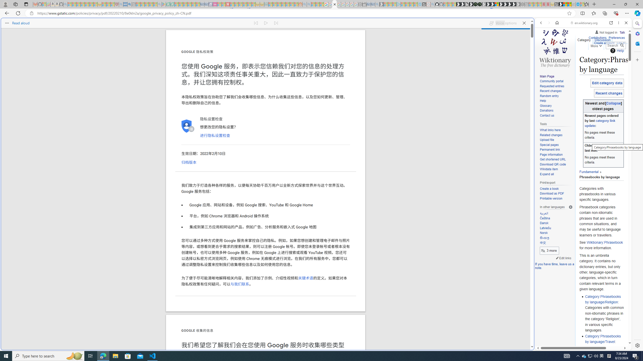 This screenshot has height=361, width=643. Describe the element at coordinates (556, 135) in the screenshot. I see `Related changes` at that location.